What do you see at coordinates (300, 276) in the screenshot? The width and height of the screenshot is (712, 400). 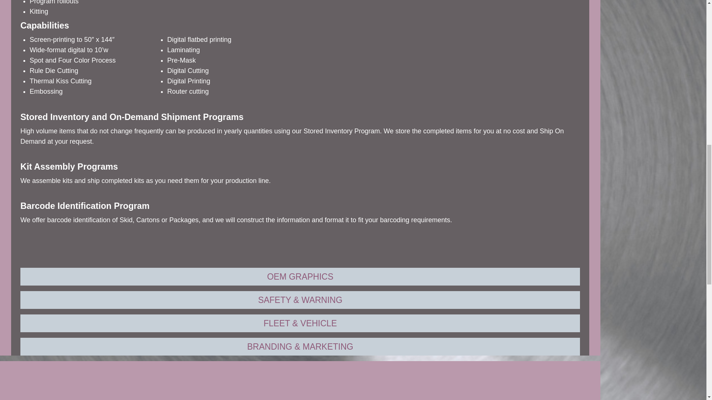 I see `OEM GRAPHICS` at bounding box center [300, 276].